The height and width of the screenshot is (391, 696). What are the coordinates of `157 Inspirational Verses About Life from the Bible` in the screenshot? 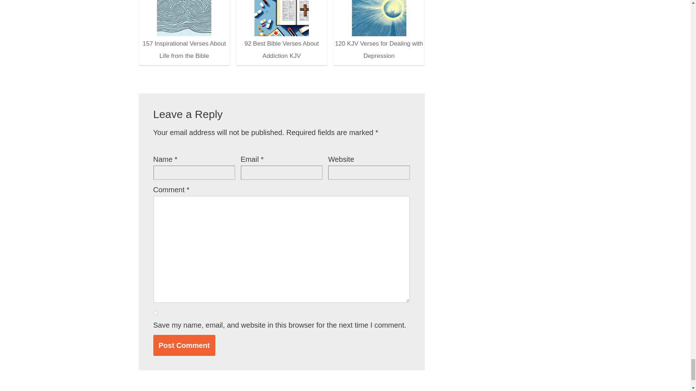 It's located at (184, 31).